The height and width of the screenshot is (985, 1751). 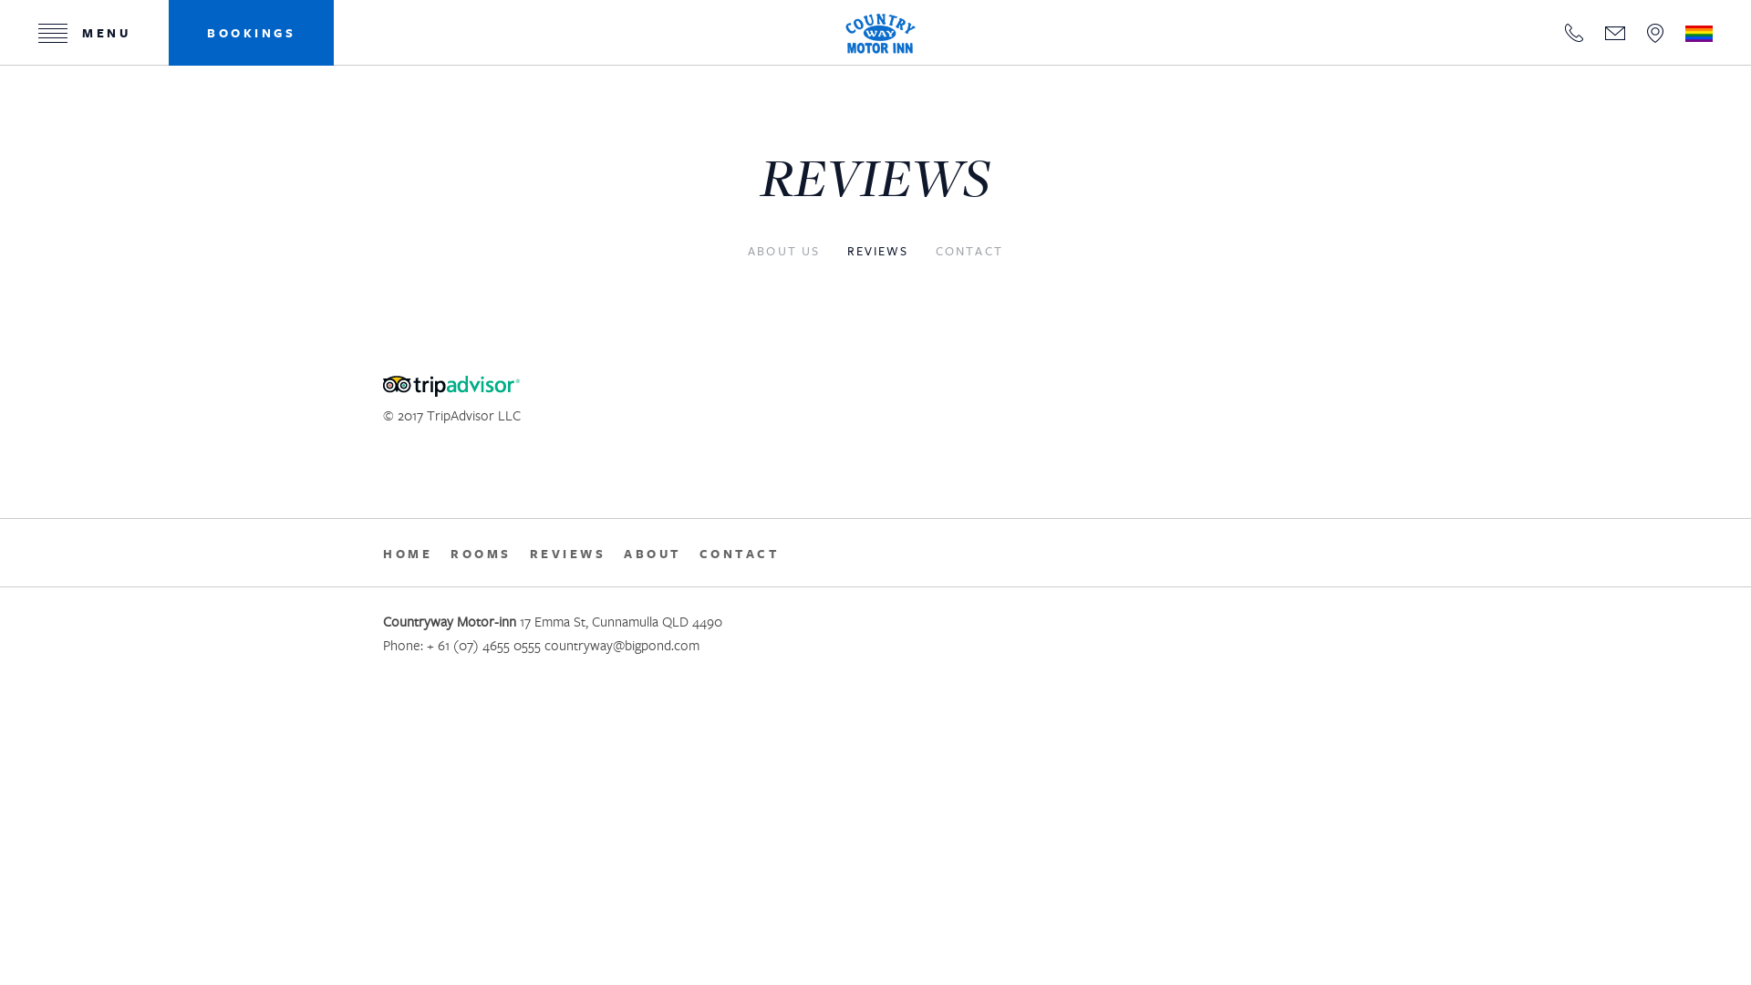 What do you see at coordinates (61, 223) in the screenshot?
I see `Make a booking` at bounding box center [61, 223].